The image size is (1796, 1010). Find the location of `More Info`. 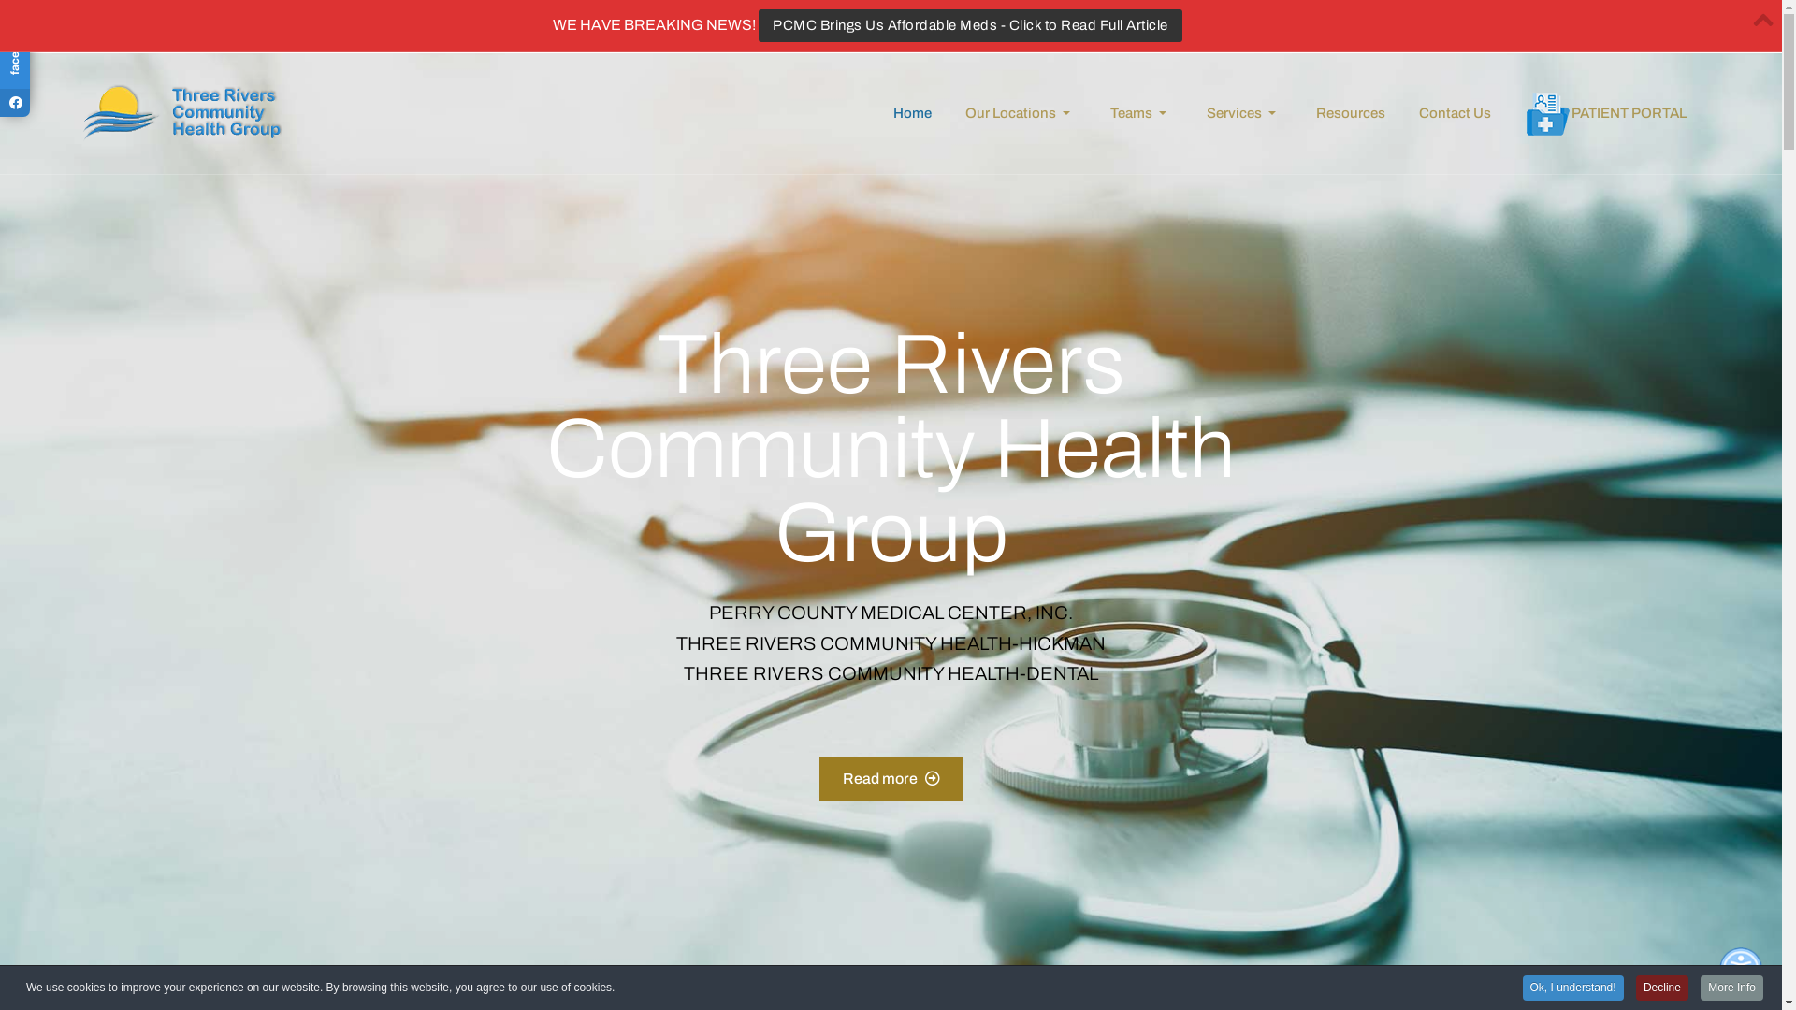

More Info is located at coordinates (1732, 988).